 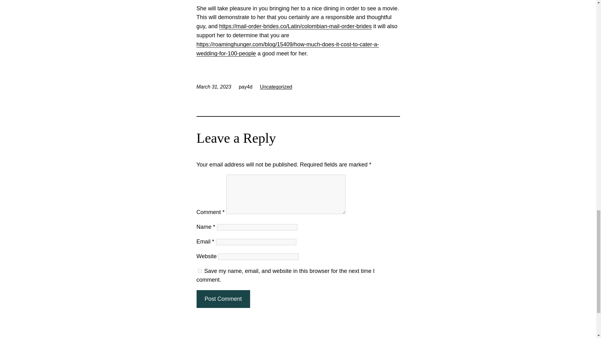 What do you see at coordinates (276, 87) in the screenshot?
I see `Uncategorized` at bounding box center [276, 87].